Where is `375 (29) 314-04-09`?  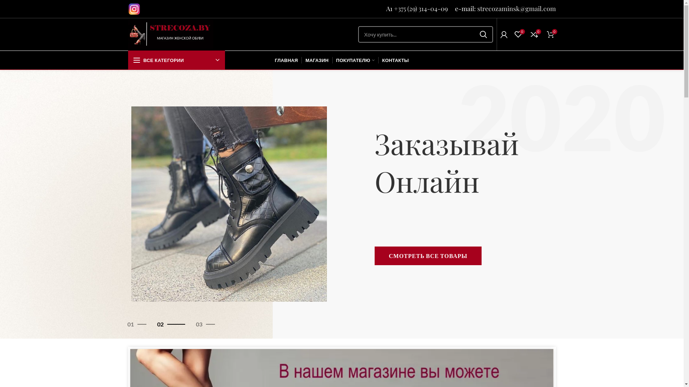
375 (29) 314-04-09 is located at coordinates (423, 9).